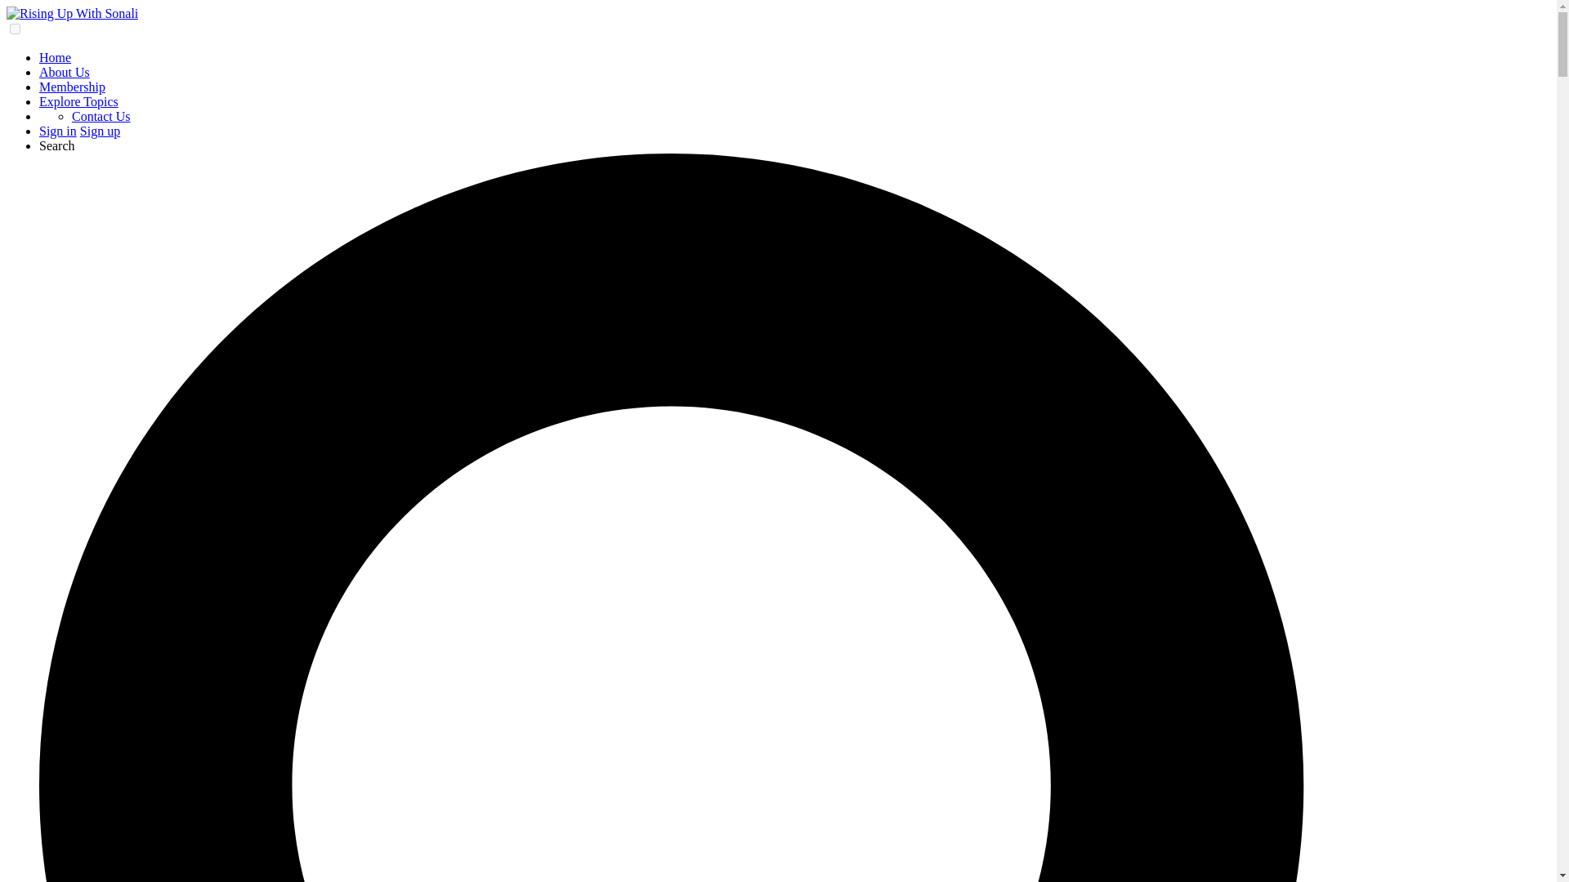 The height and width of the screenshot is (882, 1569). Describe the element at coordinates (64, 72) in the screenshot. I see `About Us` at that location.